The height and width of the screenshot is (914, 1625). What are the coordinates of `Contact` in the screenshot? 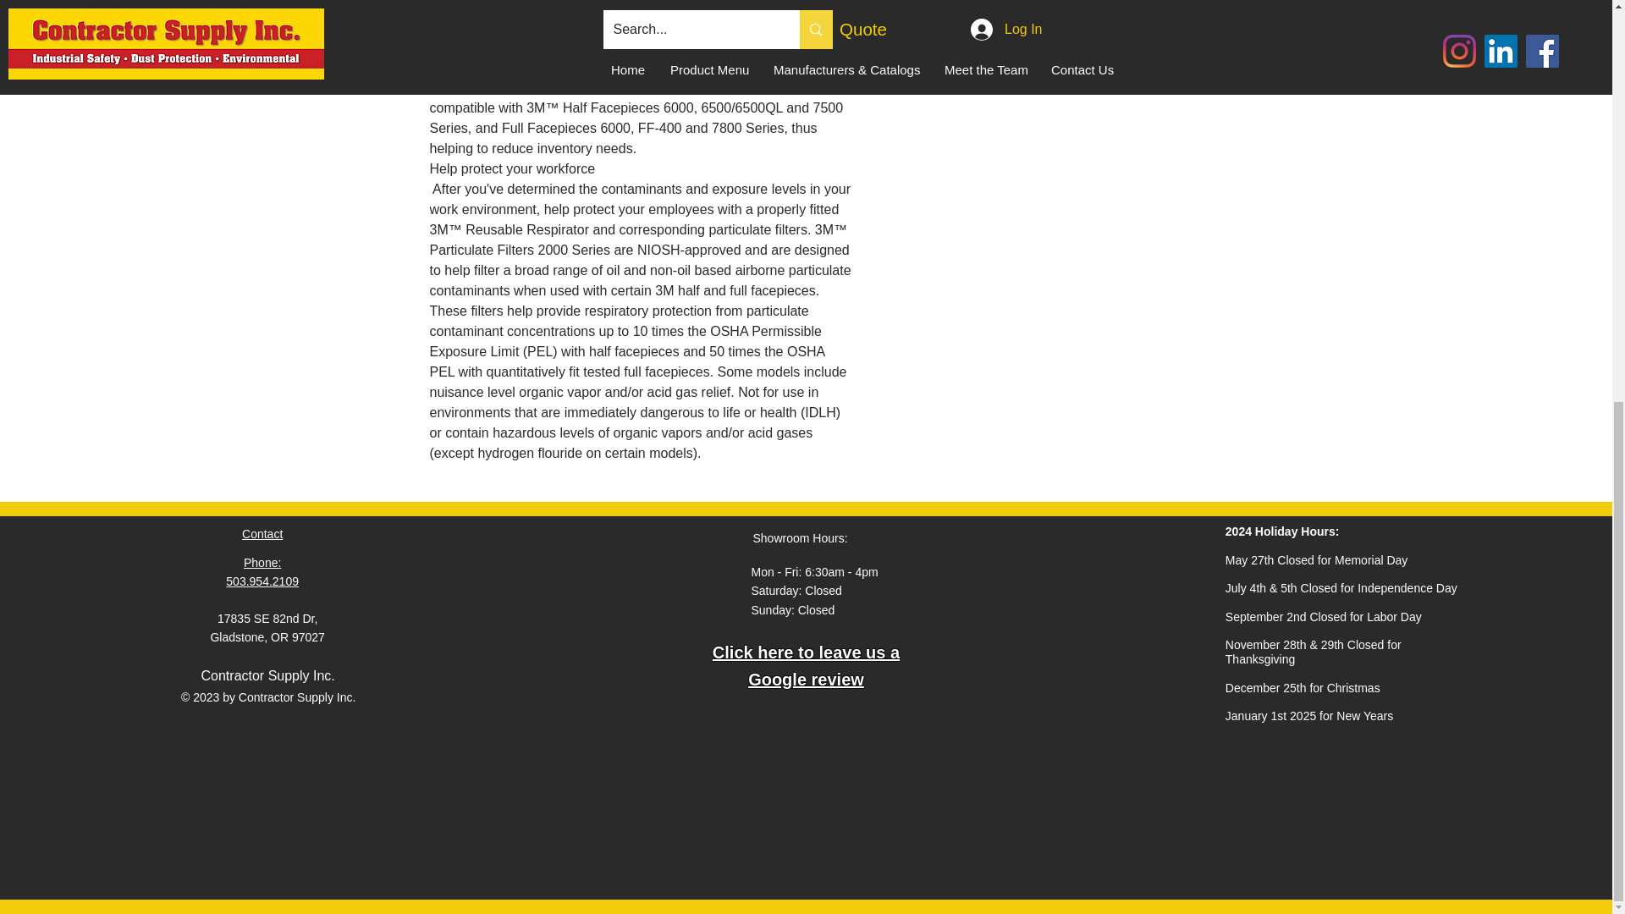 It's located at (262, 534).